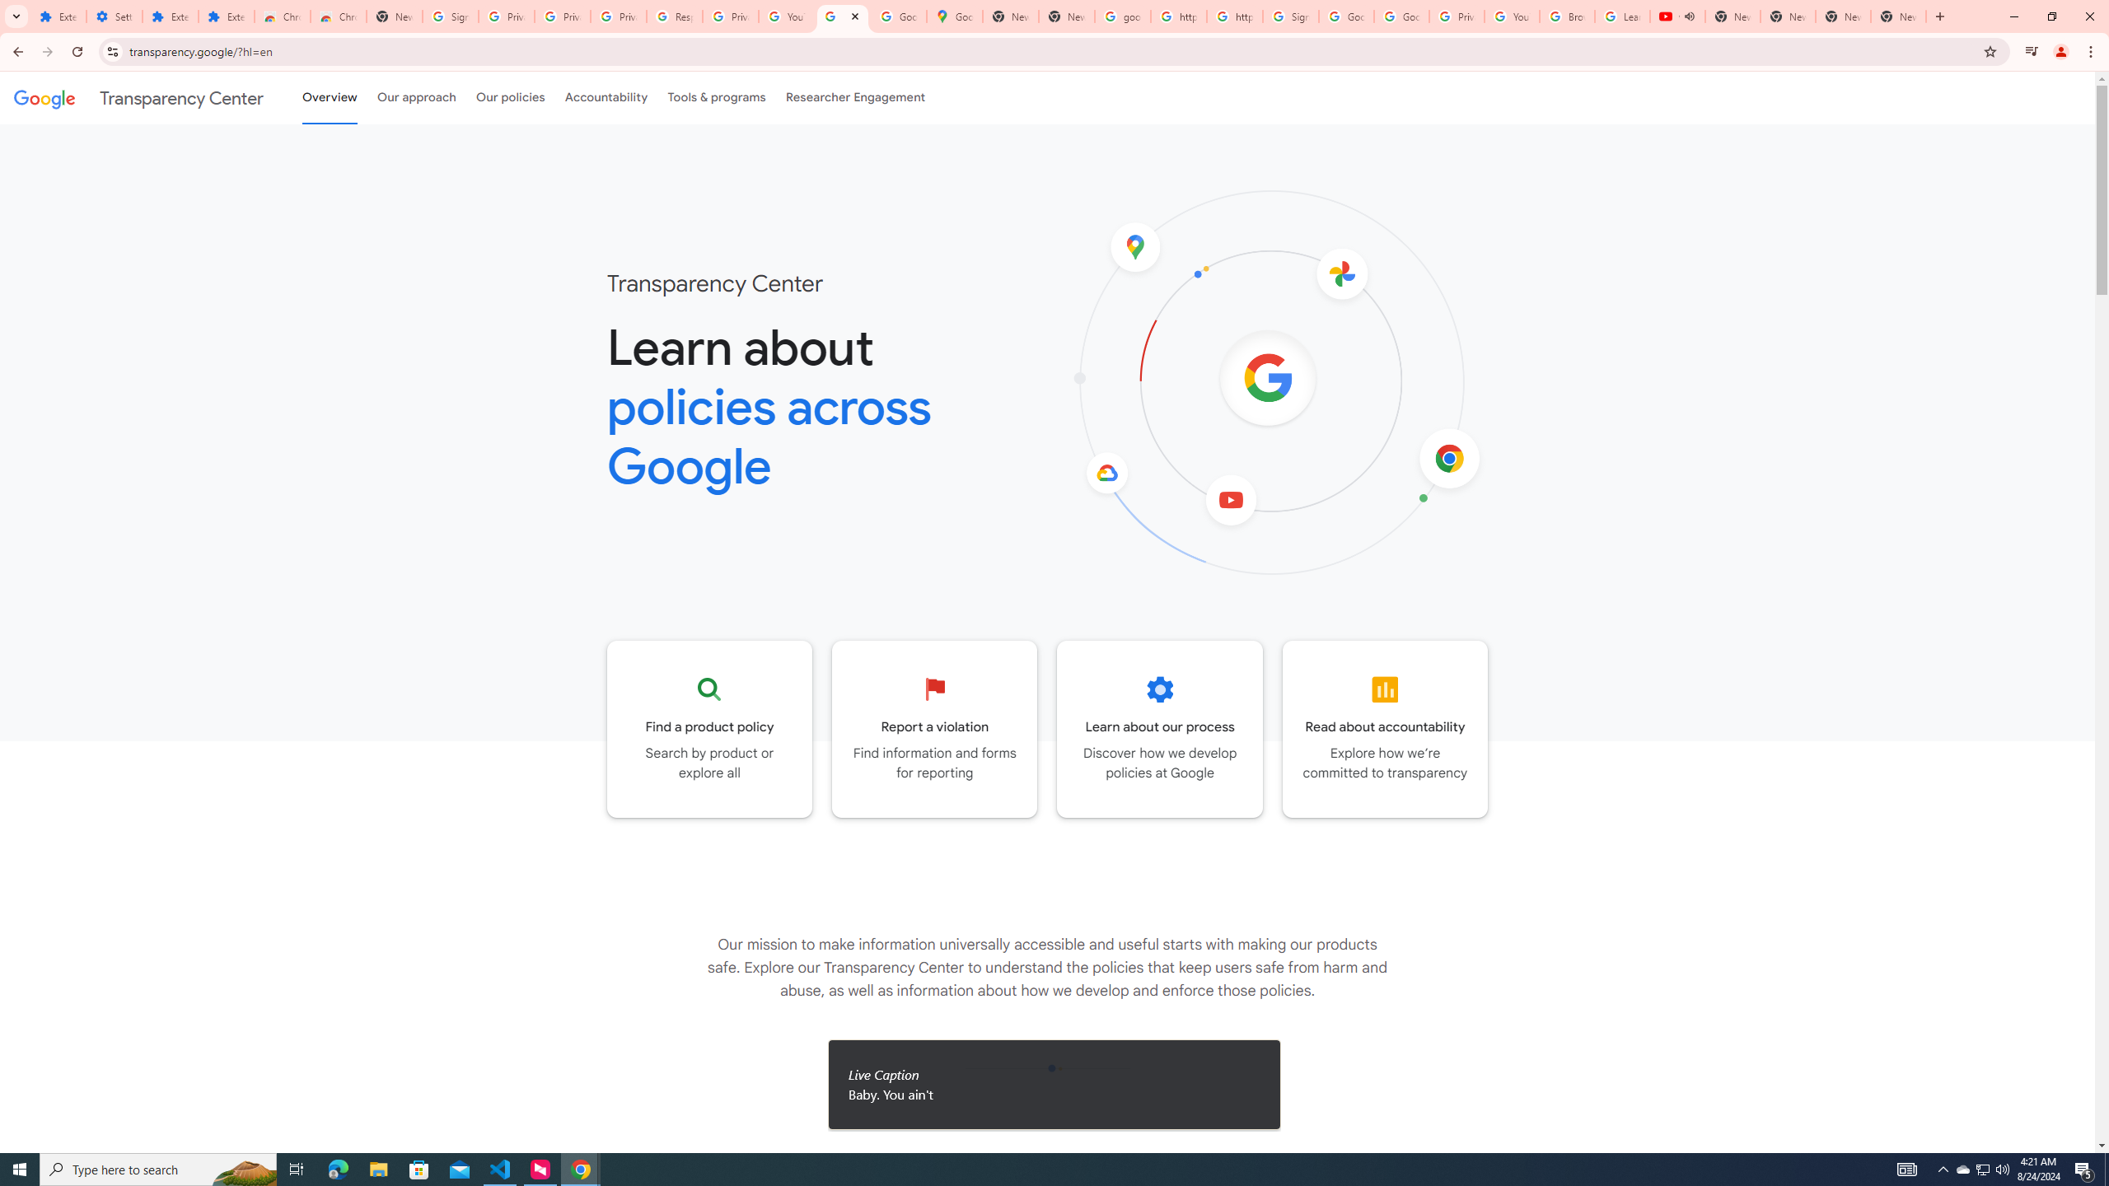 The width and height of the screenshot is (2109, 1186). What do you see at coordinates (717, 97) in the screenshot?
I see `Tools & programs` at bounding box center [717, 97].